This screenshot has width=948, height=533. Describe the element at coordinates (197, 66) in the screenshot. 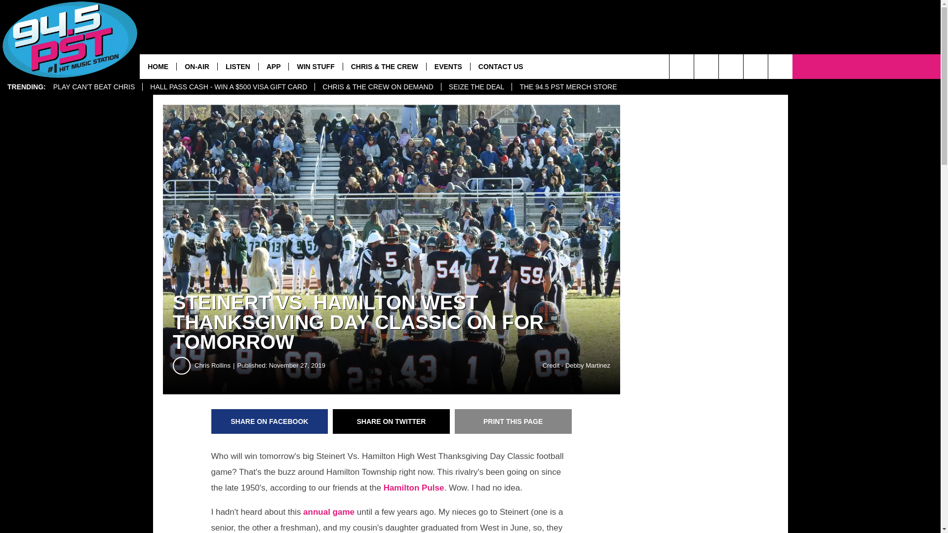

I see `ON-AIR` at that location.